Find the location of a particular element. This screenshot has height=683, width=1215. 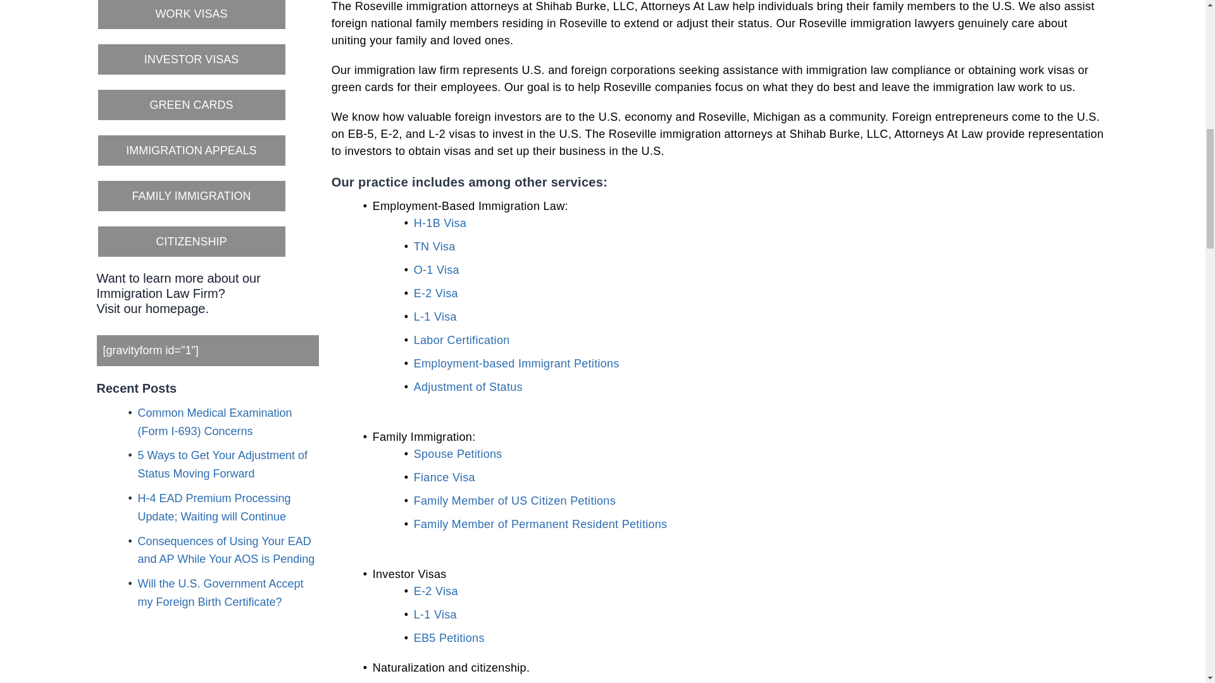

WORK VISAS is located at coordinates (190, 15).